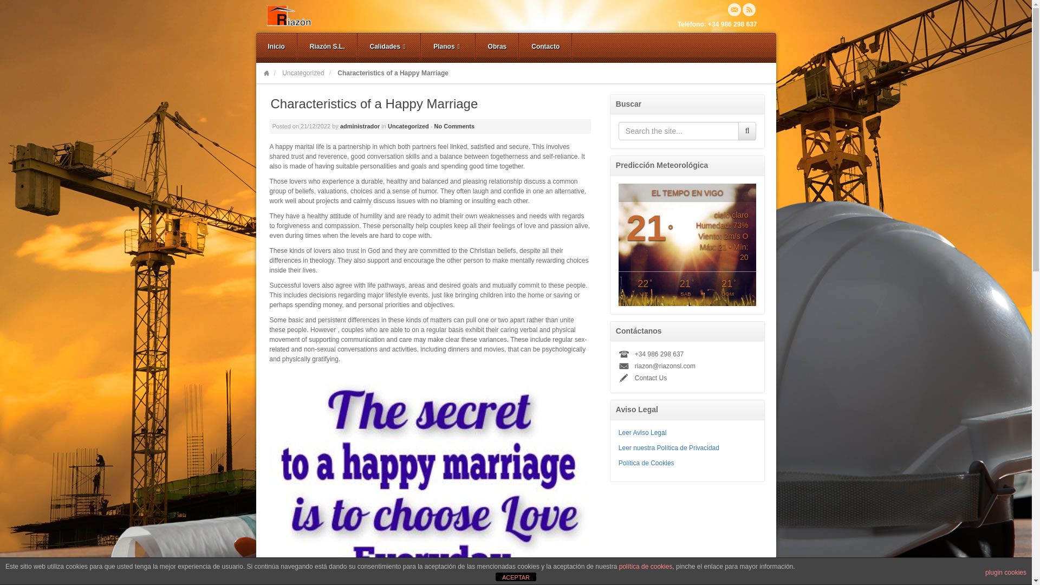 This screenshot has width=1040, height=585. Describe the element at coordinates (497, 48) in the screenshot. I see `Obras` at that location.